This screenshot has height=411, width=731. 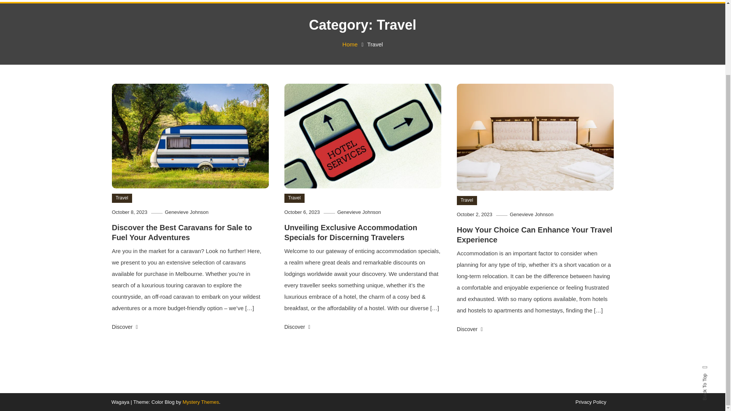 I want to click on Discover, so click(x=125, y=327).